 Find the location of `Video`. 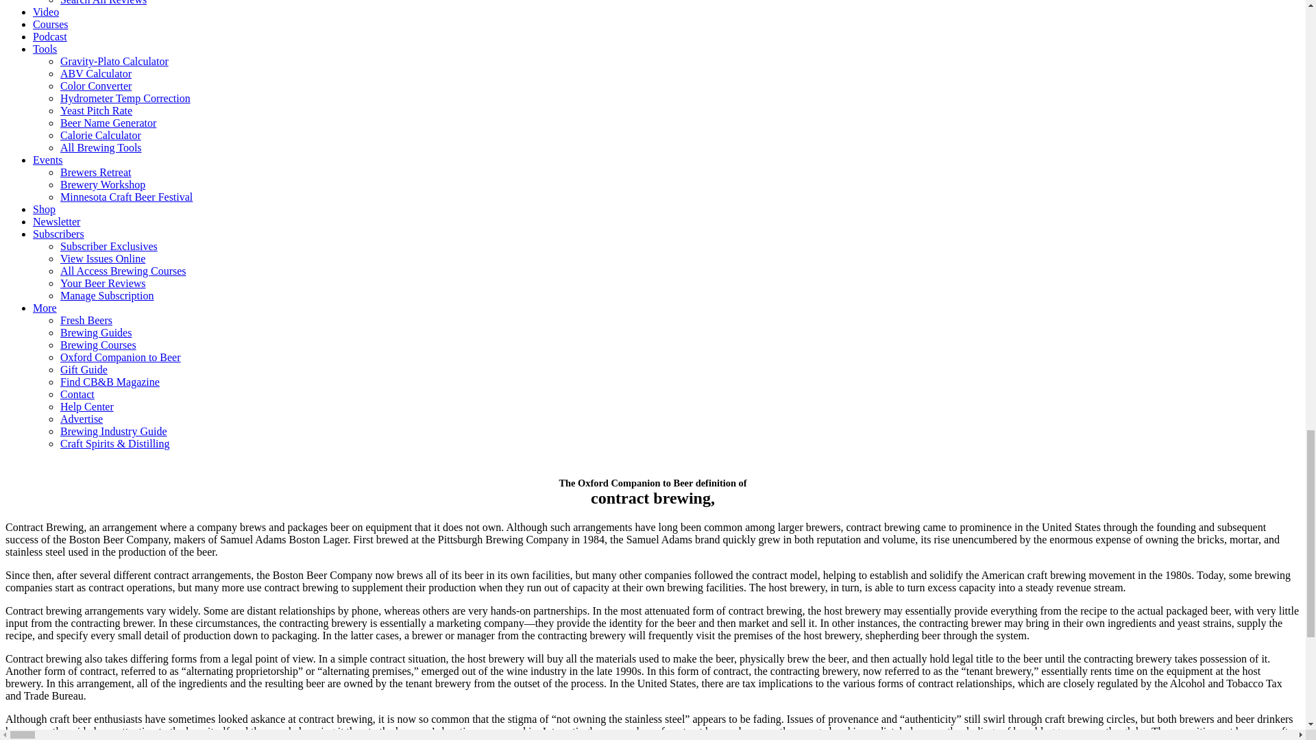

Video is located at coordinates (46, 11).